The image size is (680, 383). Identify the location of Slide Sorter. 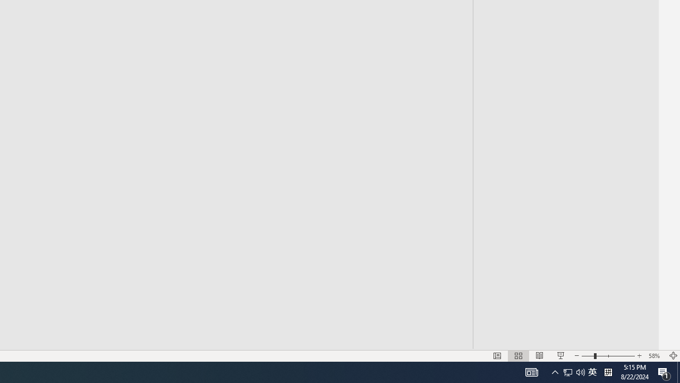
(518, 355).